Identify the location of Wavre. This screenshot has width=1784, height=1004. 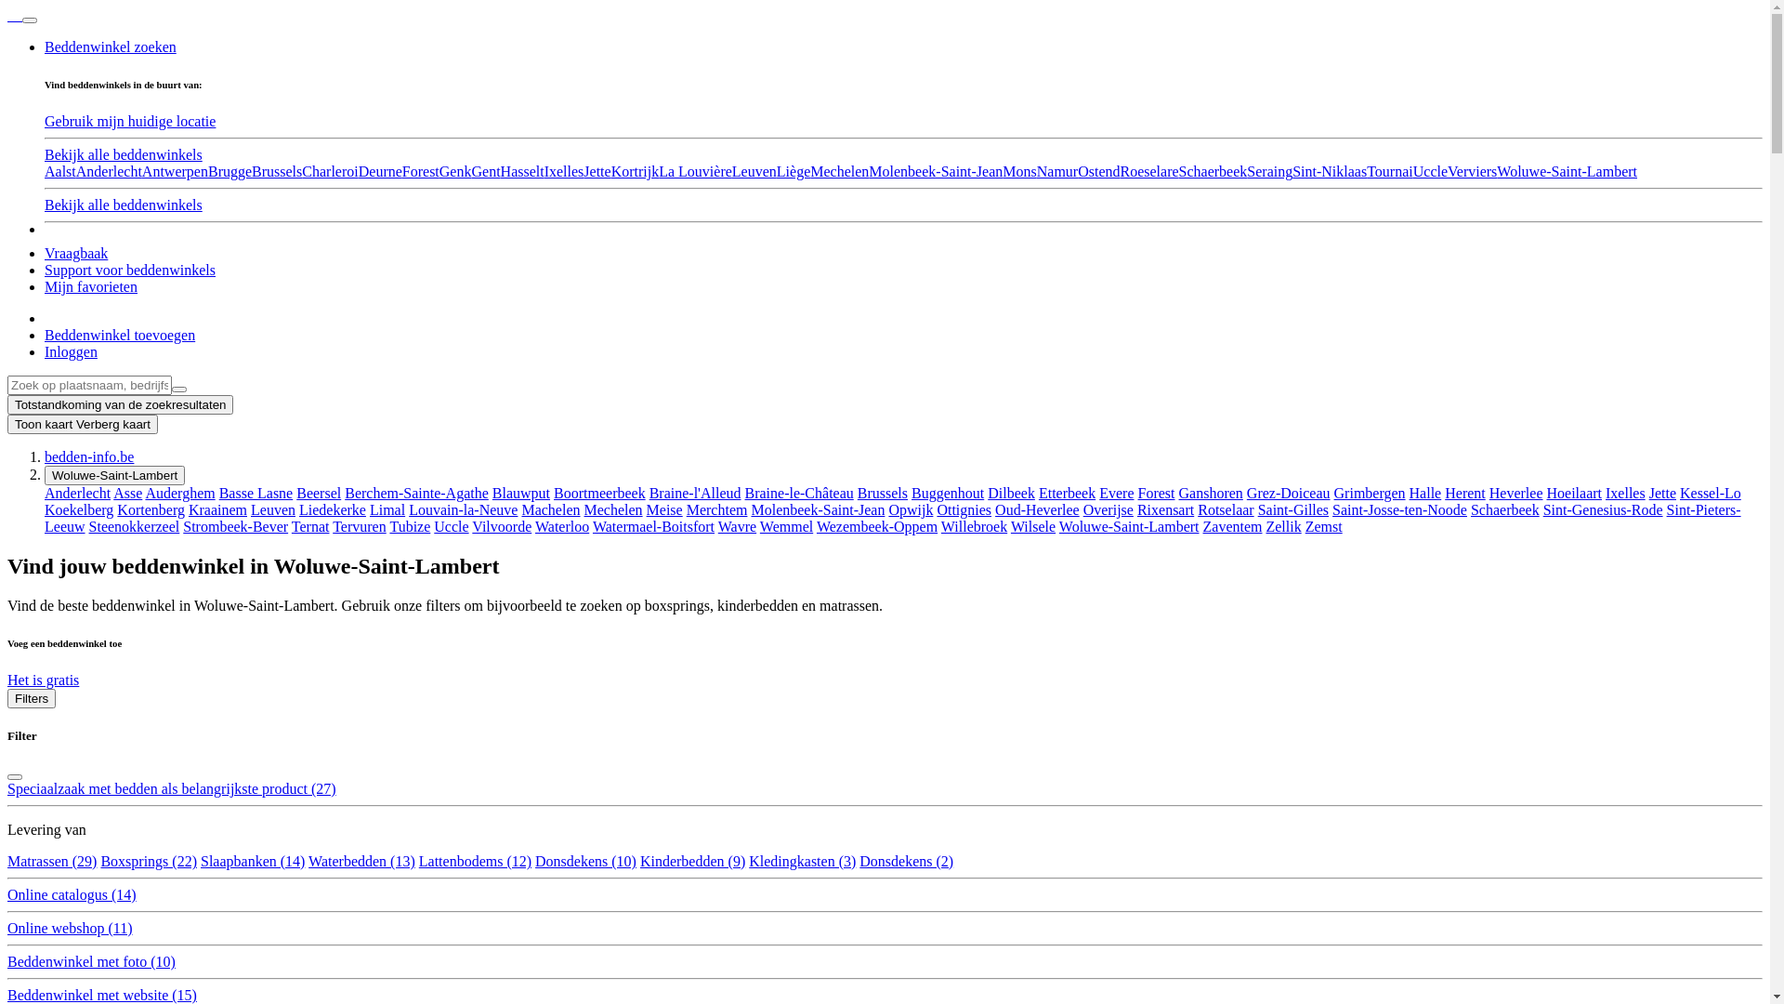
(738, 526).